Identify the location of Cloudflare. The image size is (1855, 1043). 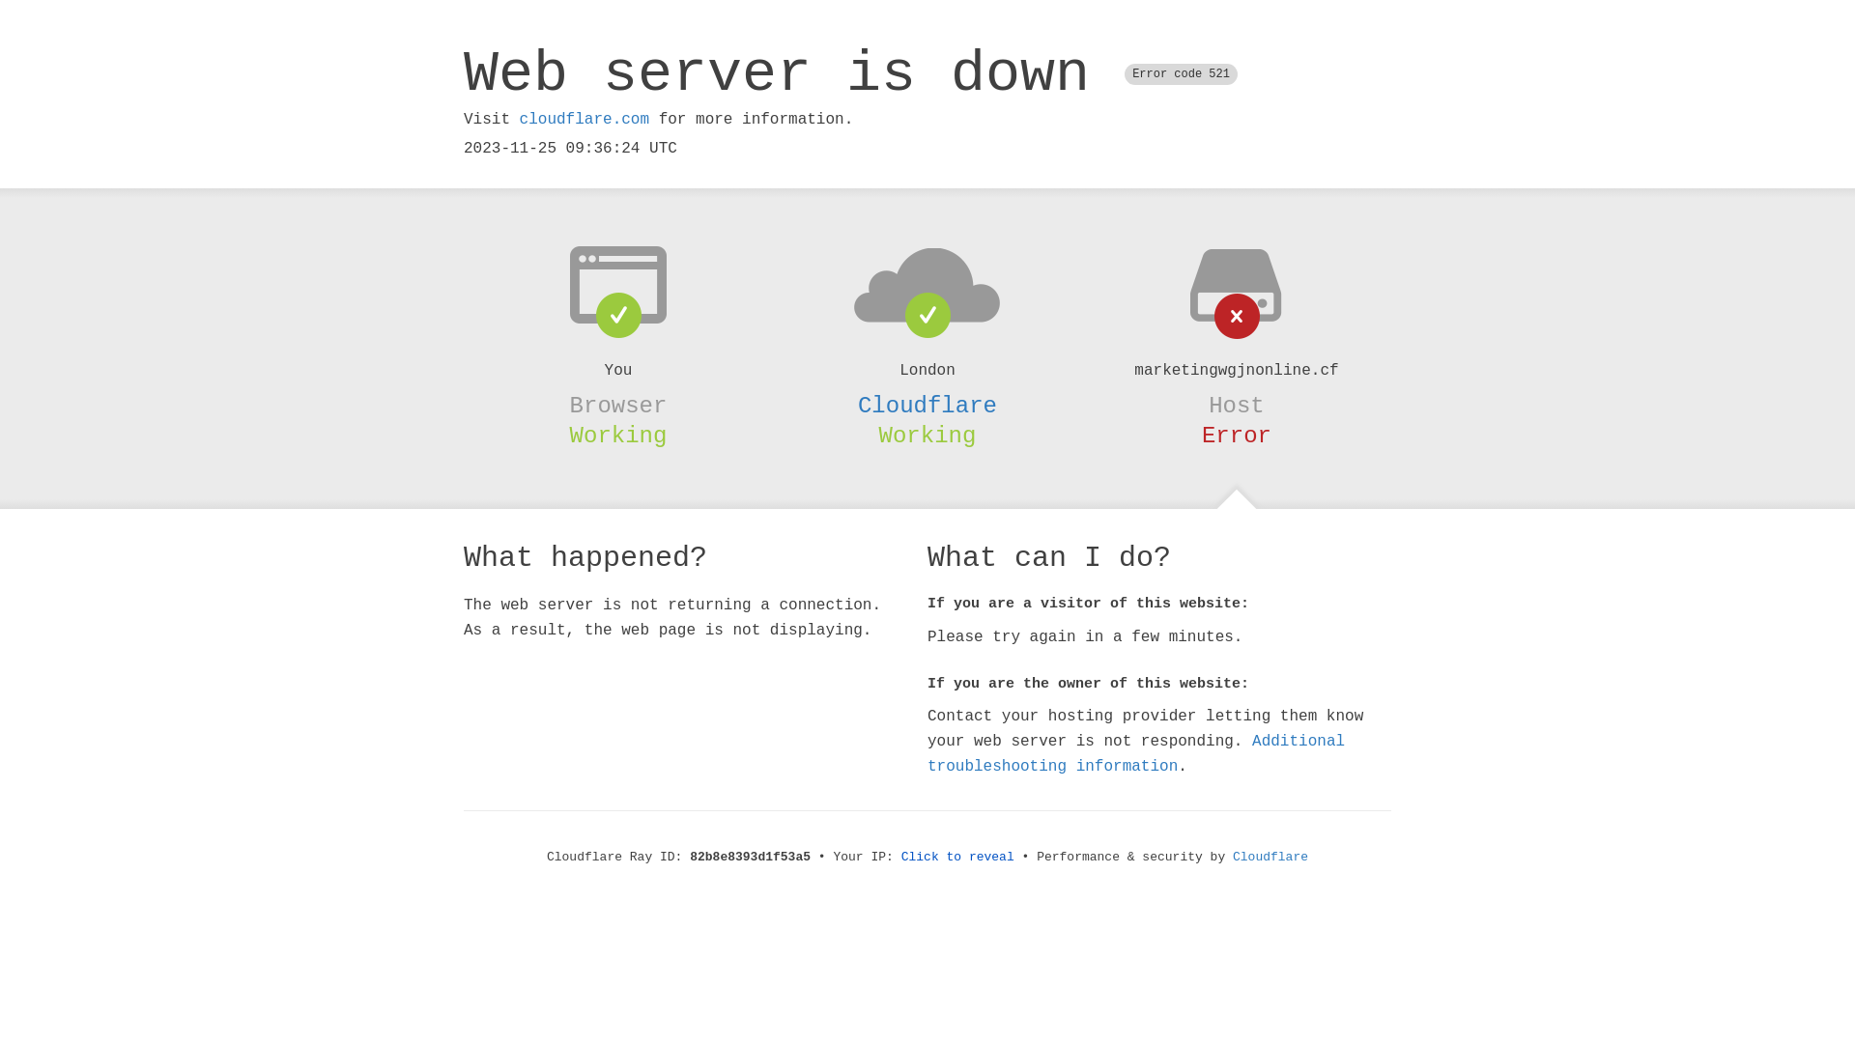
(927, 406).